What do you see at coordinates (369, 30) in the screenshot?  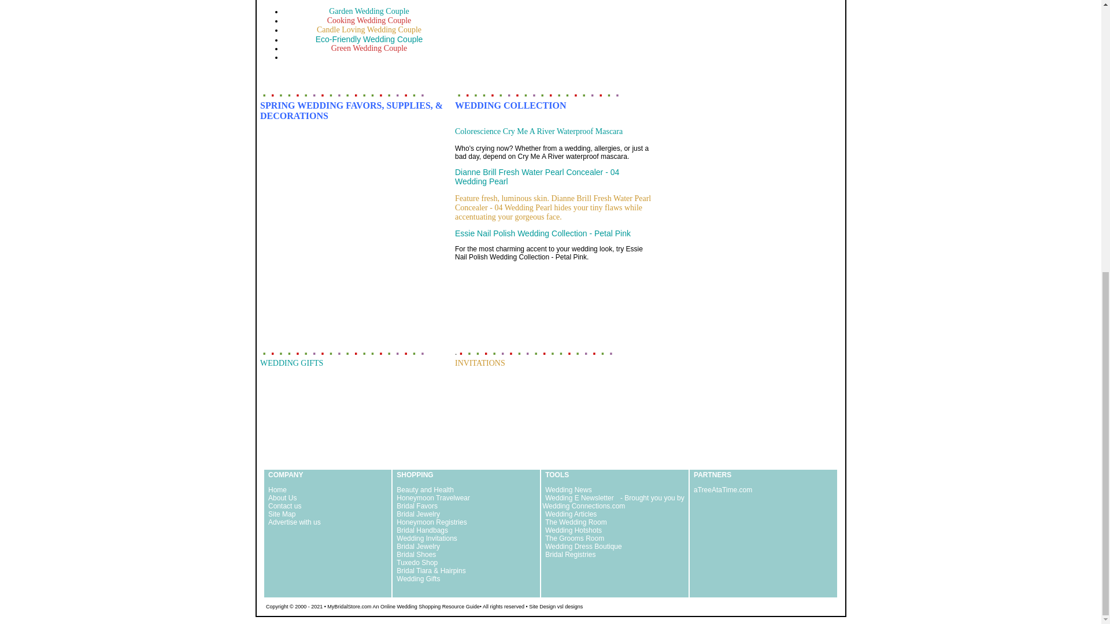 I see `Candle Loving Wedding Couple` at bounding box center [369, 30].